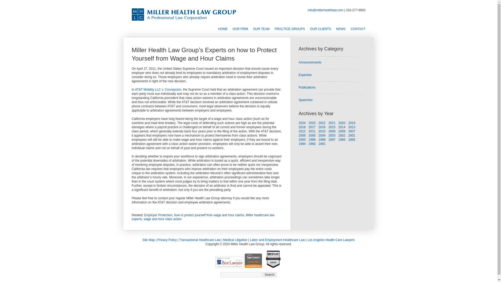  What do you see at coordinates (158, 215) in the screenshot?
I see `Employer Protection` at bounding box center [158, 215].